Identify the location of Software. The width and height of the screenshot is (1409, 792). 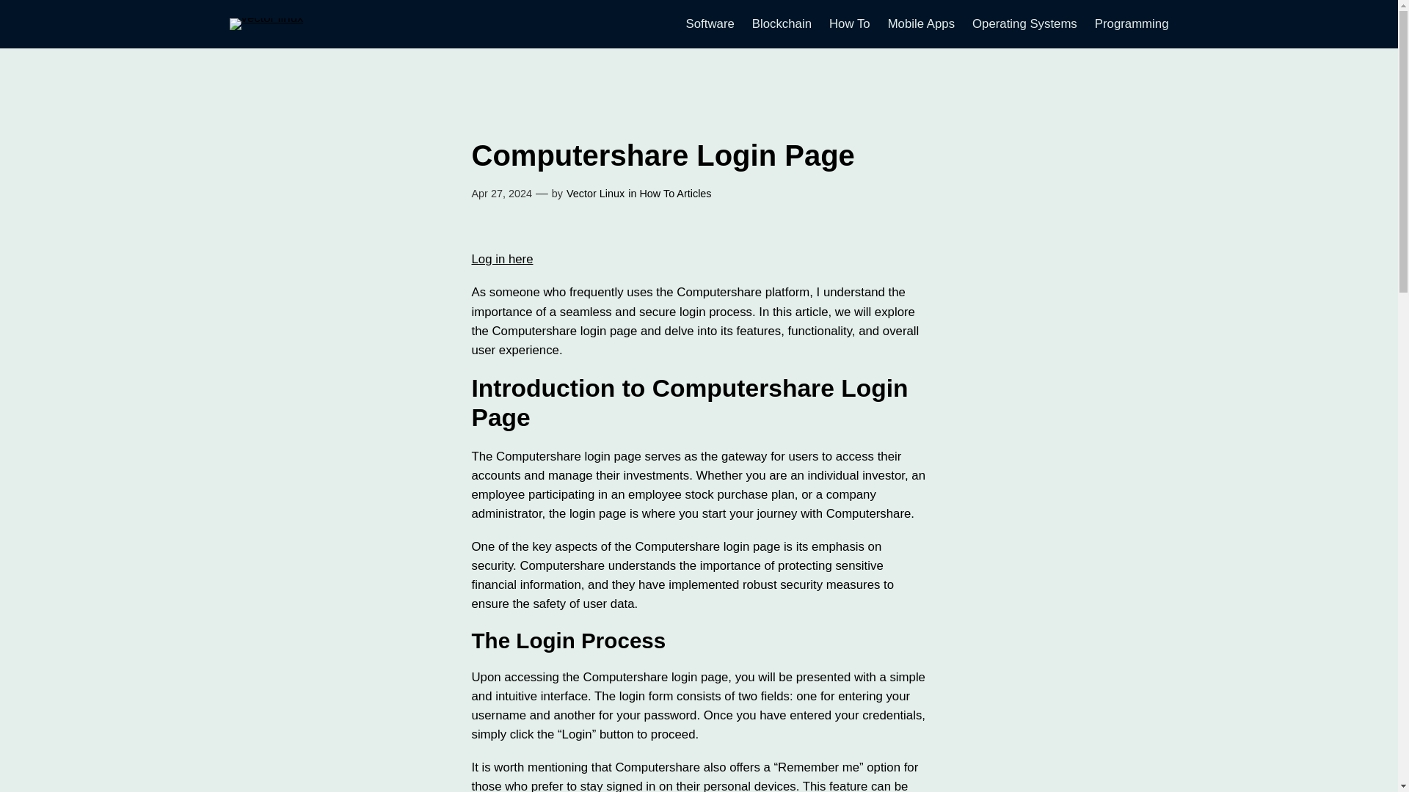
(710, 24).